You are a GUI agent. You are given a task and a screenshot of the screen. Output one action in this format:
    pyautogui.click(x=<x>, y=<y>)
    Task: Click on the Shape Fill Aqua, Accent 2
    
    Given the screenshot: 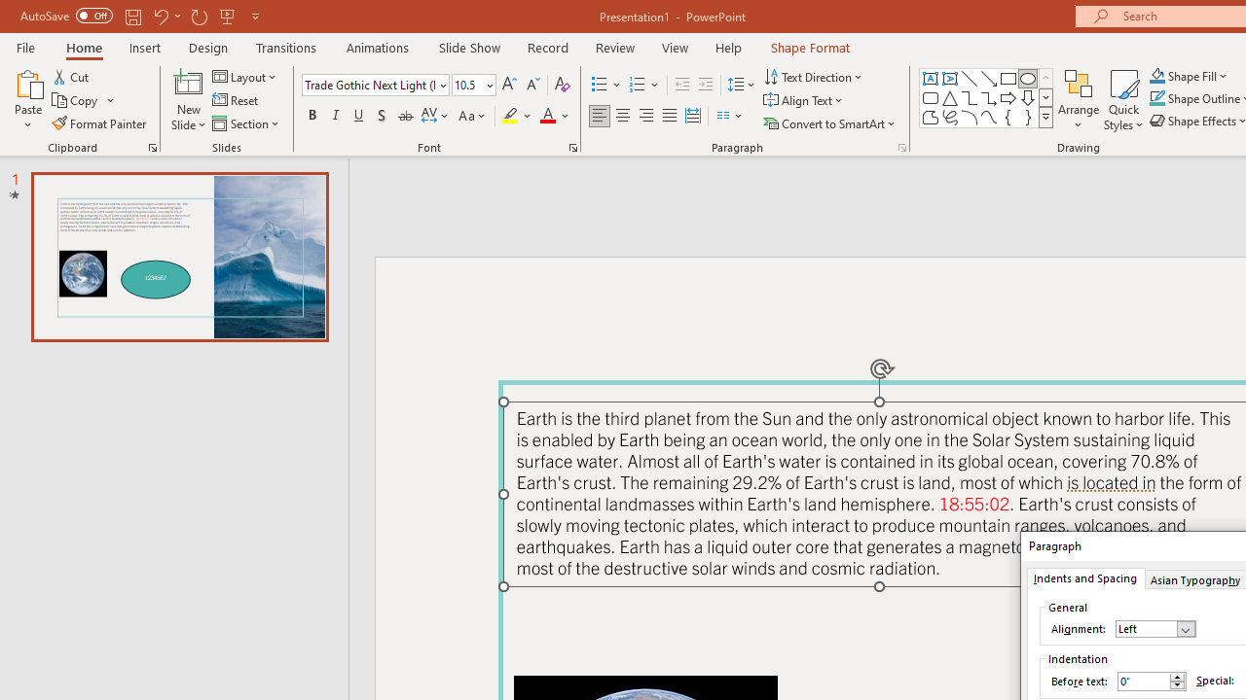 What is the action you would take?
    pyautogui.click(x=1156, y=76)
    